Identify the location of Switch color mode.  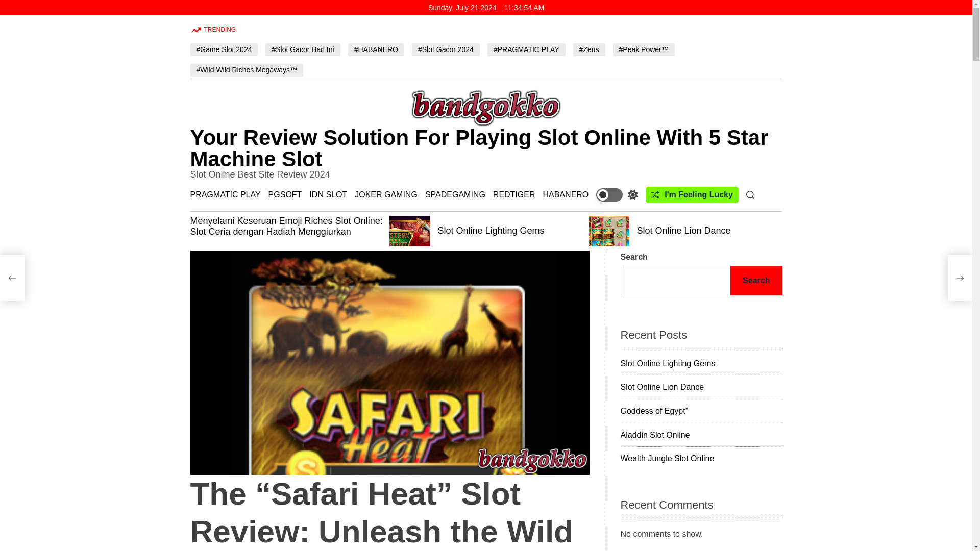
(617, 195).